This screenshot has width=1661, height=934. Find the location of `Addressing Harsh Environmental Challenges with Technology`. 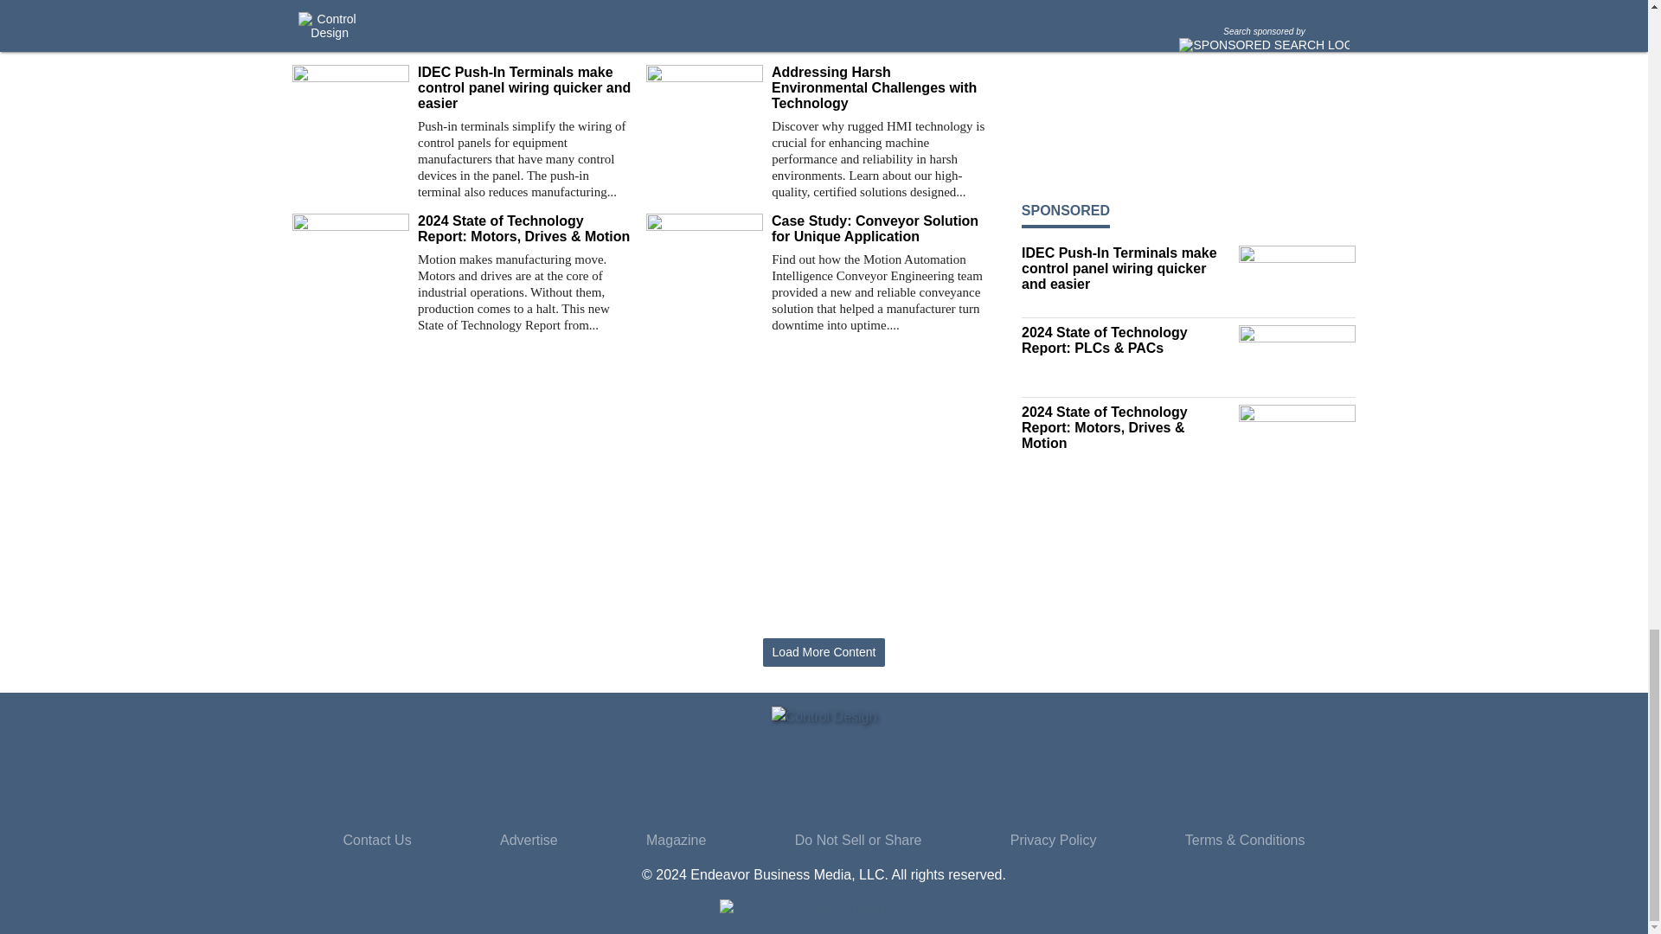

Addressing Harsh Environmental Challenges with Technology is located at coordinates (879, 87).